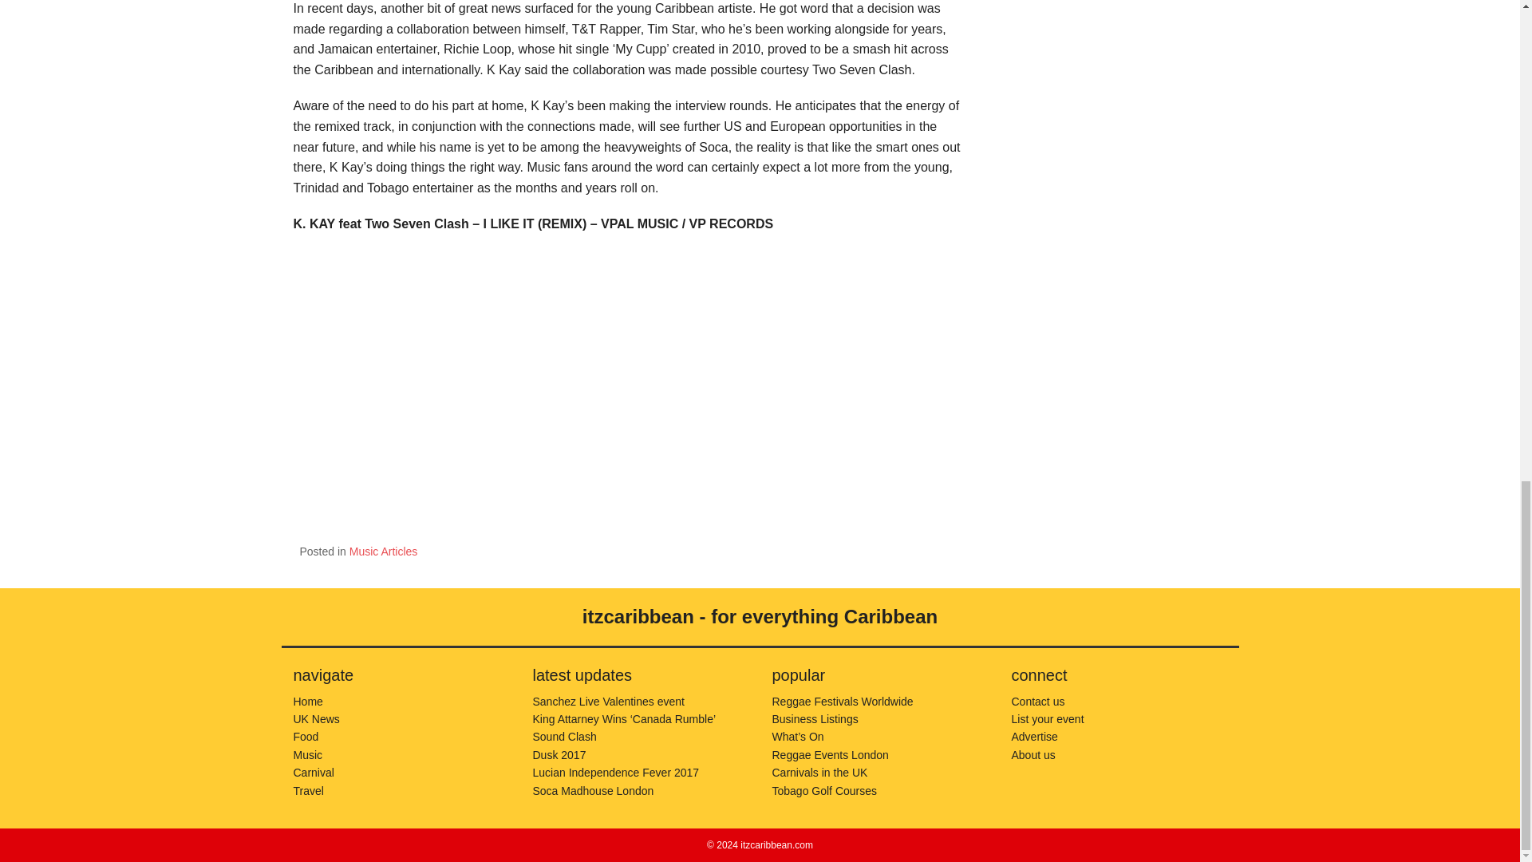  I want to click on Travel, so click(308, 790).